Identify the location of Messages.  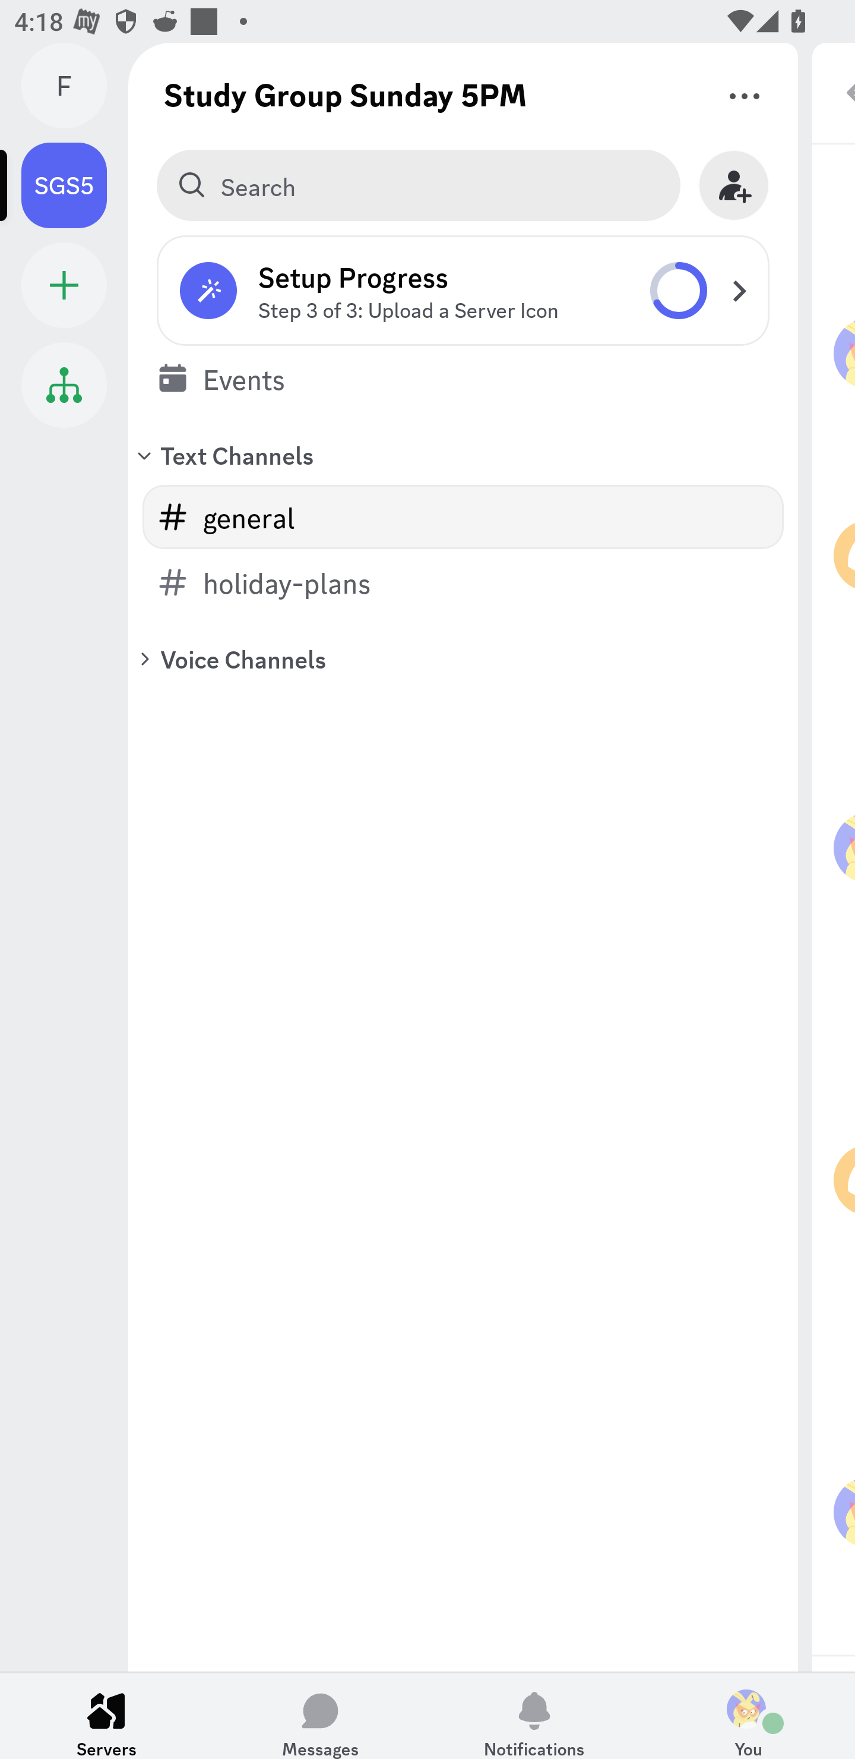
(321, 1716).